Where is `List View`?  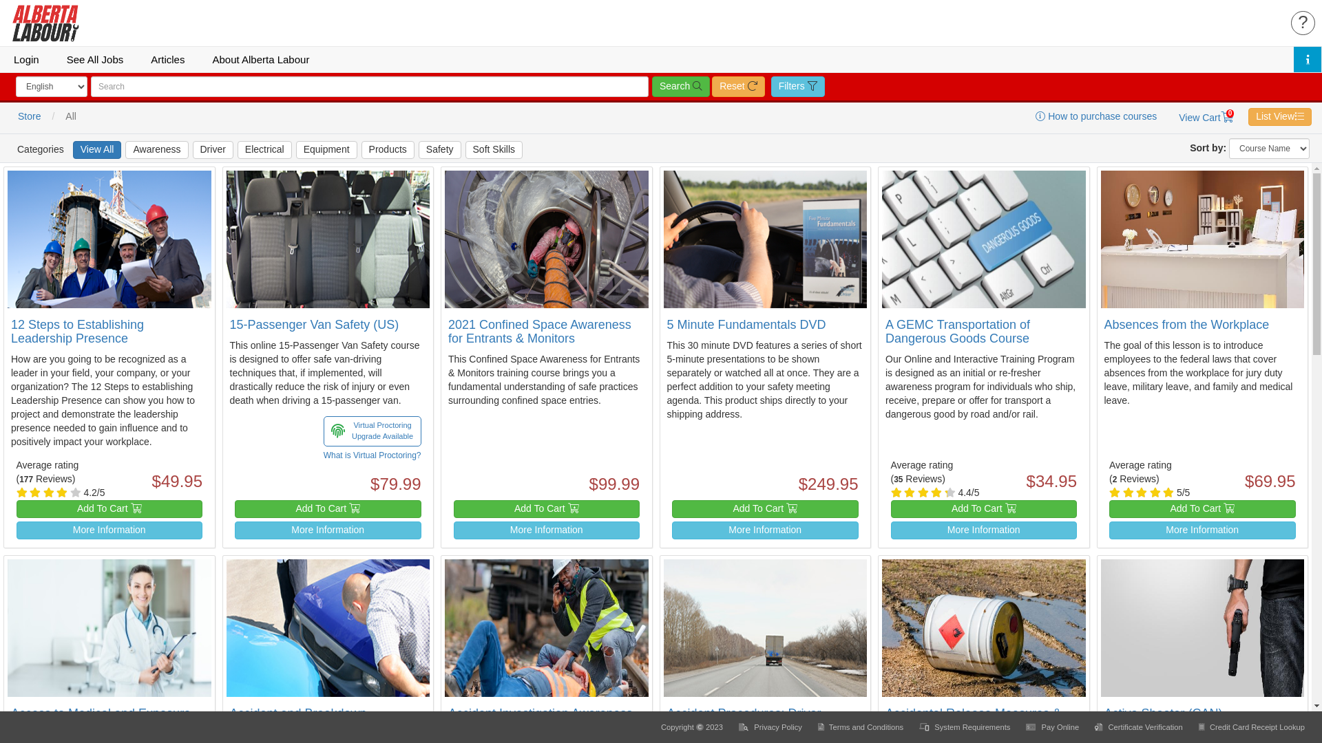
List View is located at coordinates (1280, 117).